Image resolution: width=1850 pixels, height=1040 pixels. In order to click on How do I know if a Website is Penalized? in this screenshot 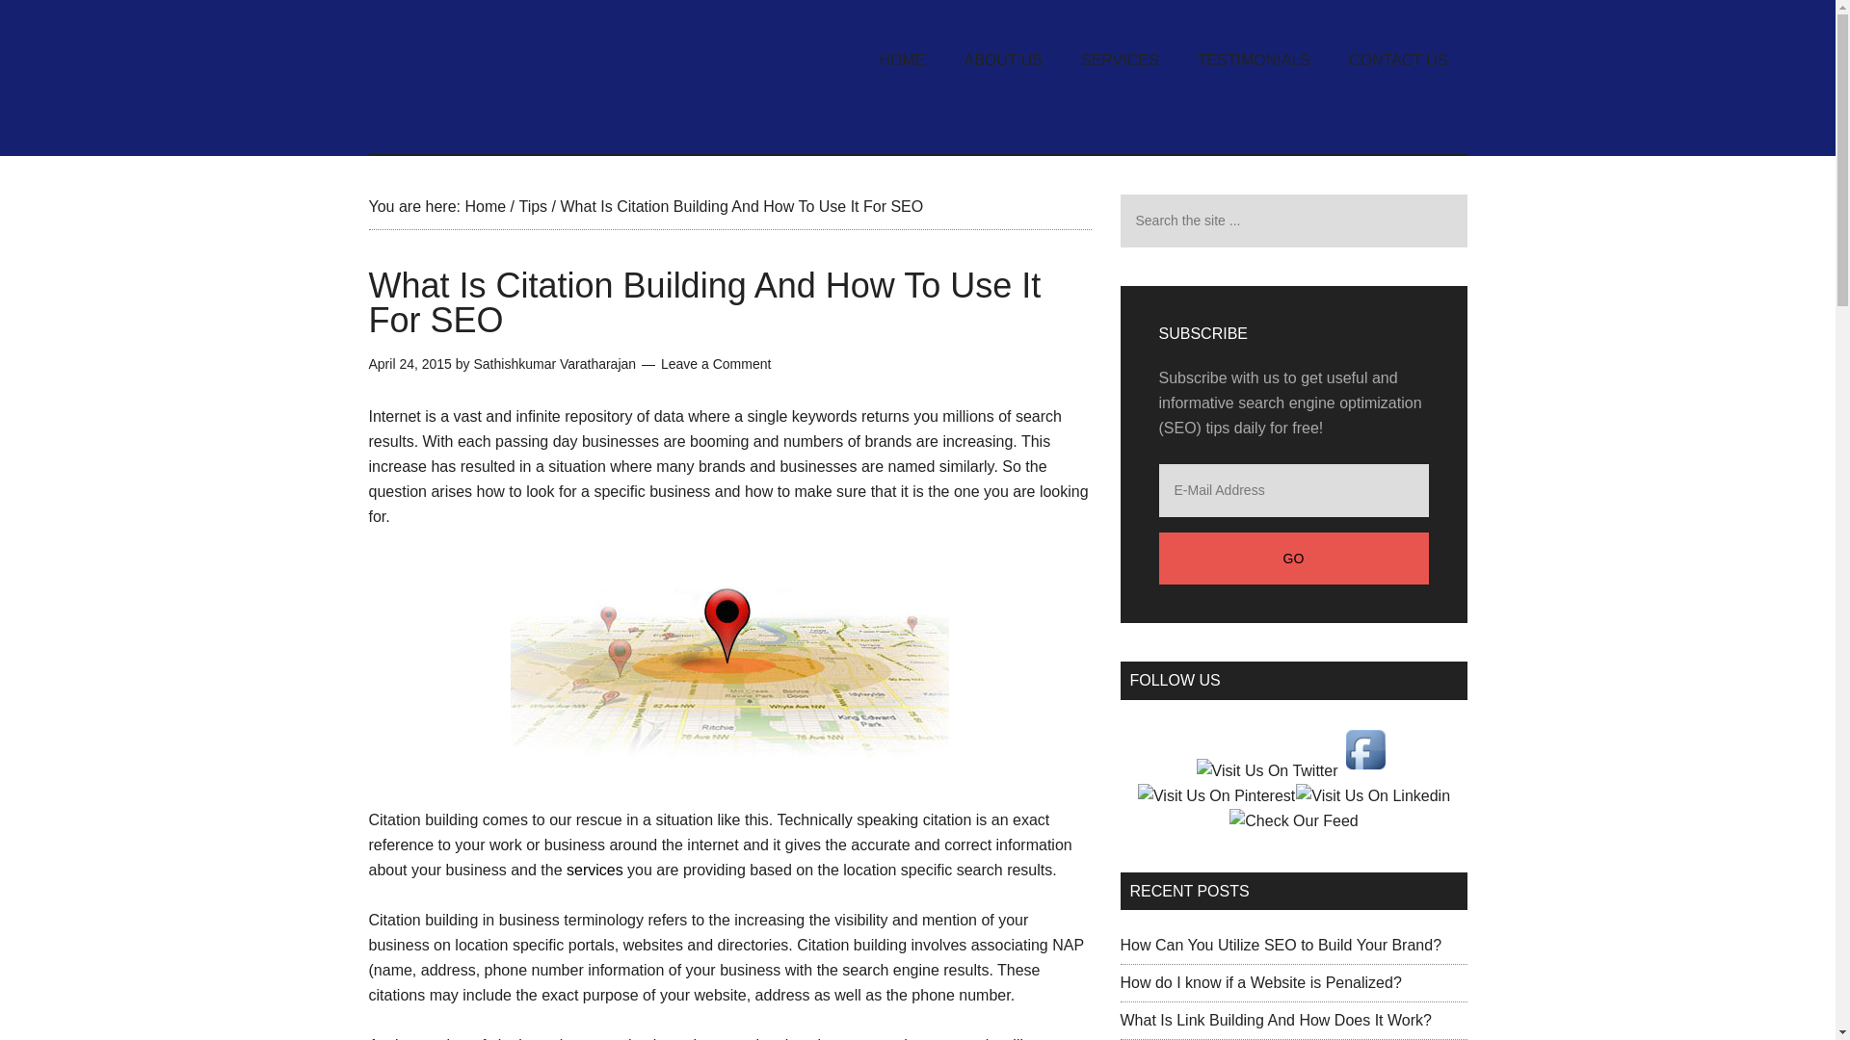, I will do `click(1259, 982)`.